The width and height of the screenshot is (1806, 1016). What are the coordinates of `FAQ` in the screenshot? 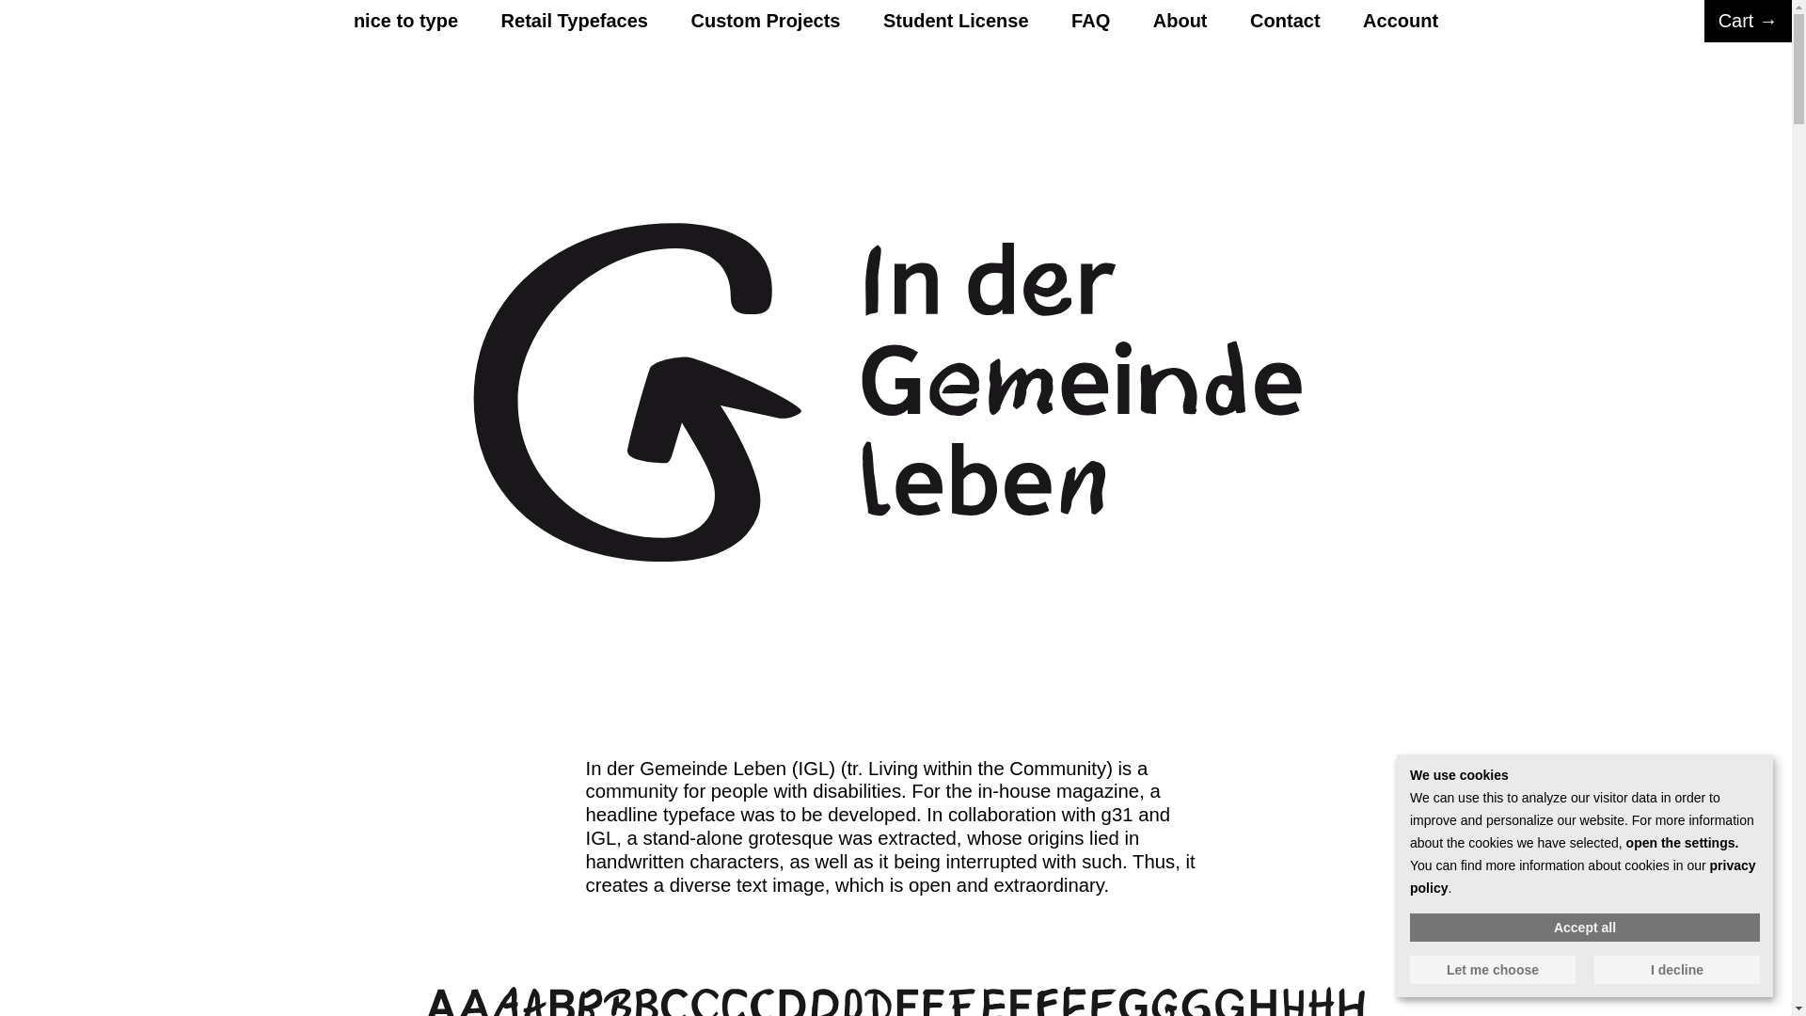 It's located at (1090, 21).